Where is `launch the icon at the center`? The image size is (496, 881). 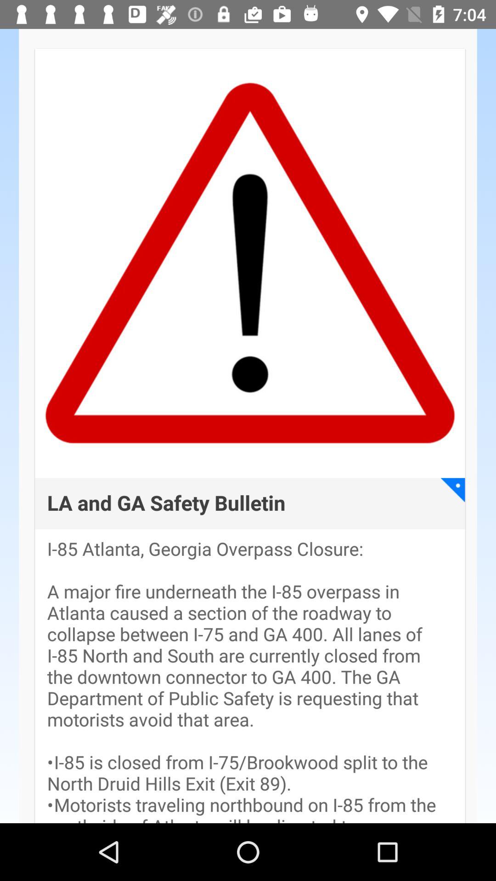 launch the icon at the center is located at coordinates (166, 504).